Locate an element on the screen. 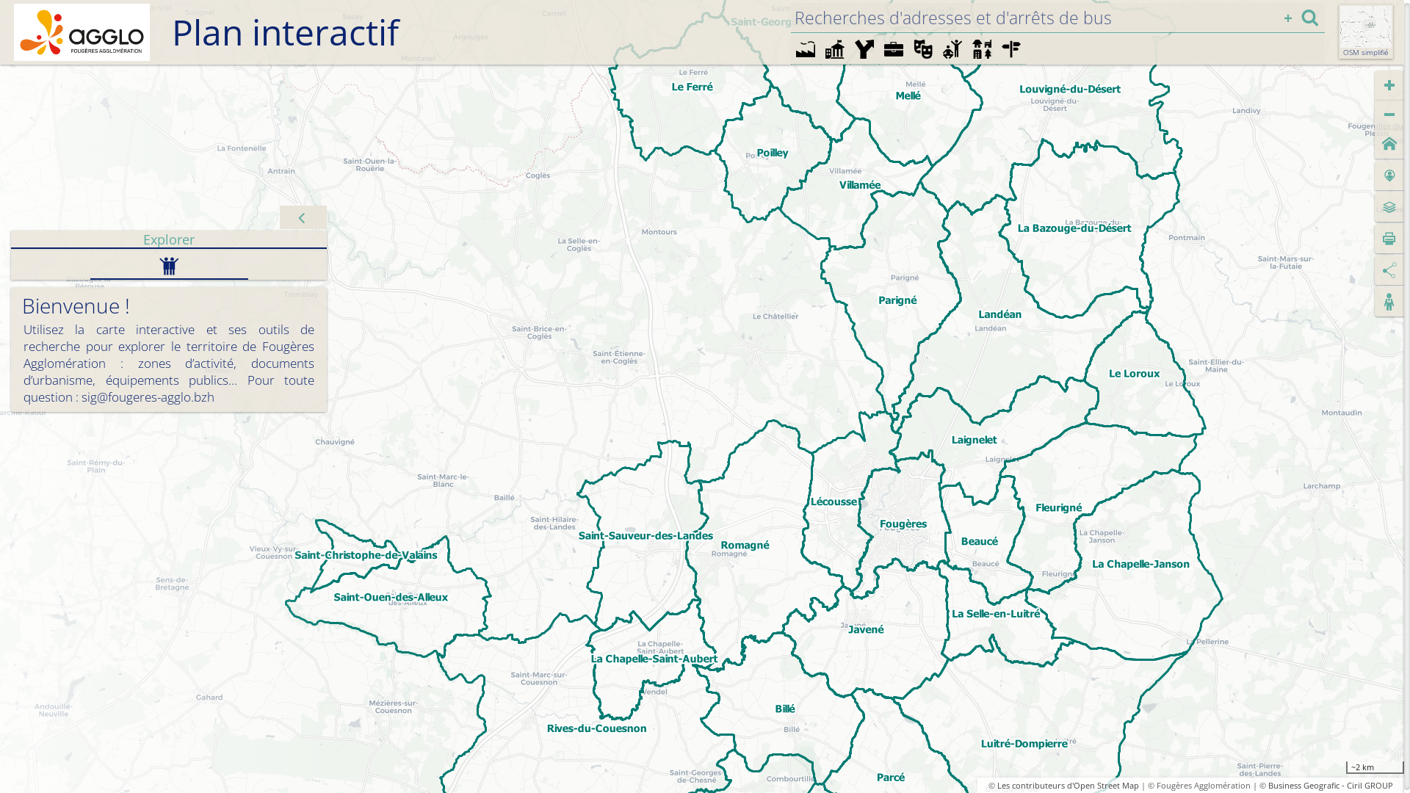 This screenshot has height=793, width=1410. Urbanisme is located at coordinates (982, 49).